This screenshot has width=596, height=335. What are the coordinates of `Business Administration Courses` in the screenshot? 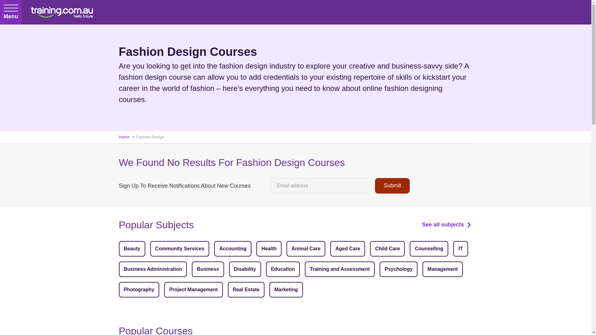 It's located at (153, 269).